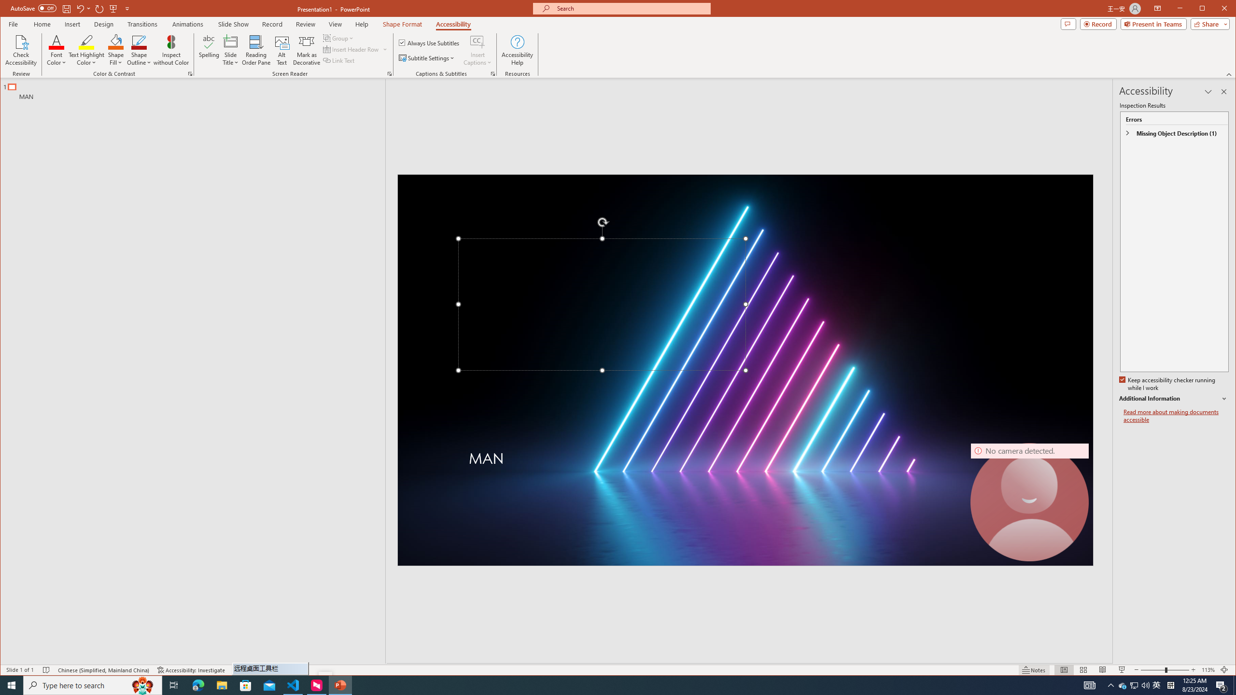  What do you see at coordinates (493, 74) in the screenshot?
I see `Captions & Subtitles` at bounding box center [493, 74].